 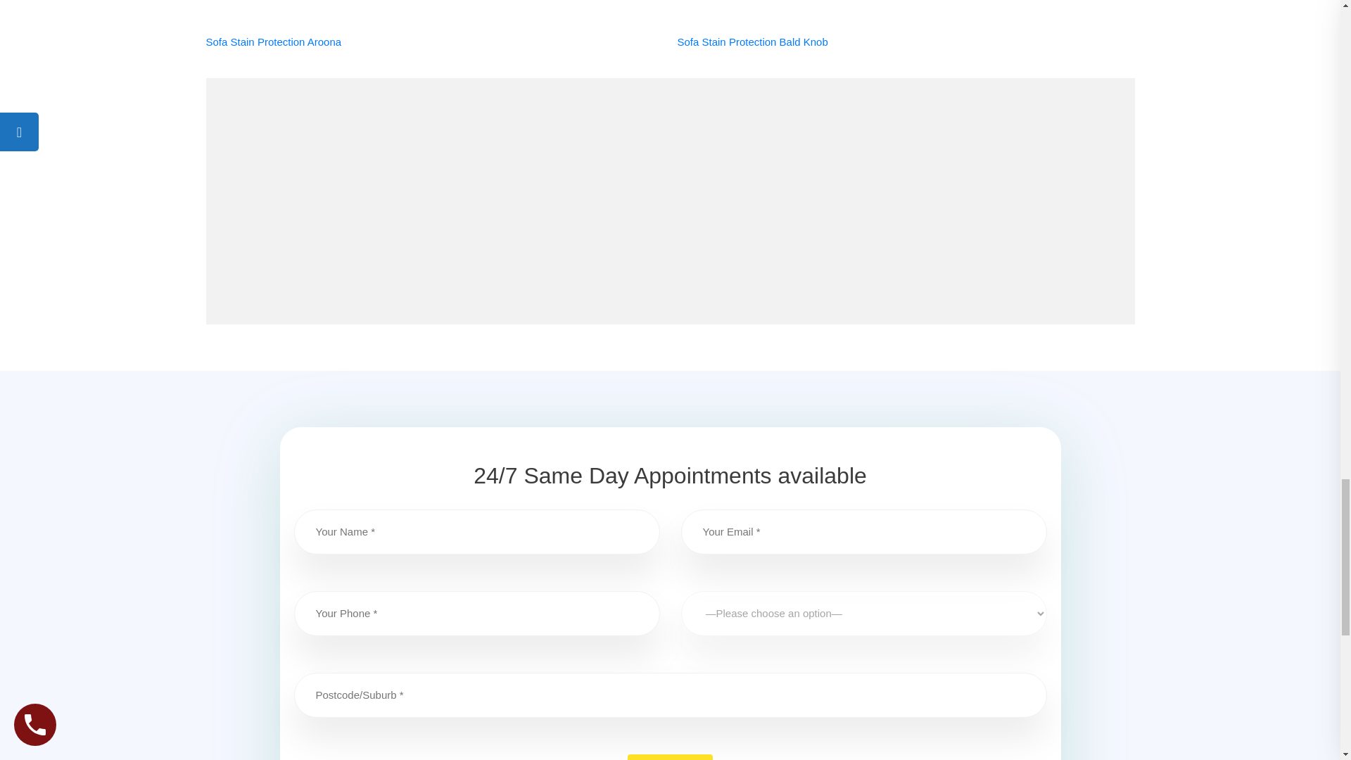 What do you see at coordinates (273, 42) in the screenshot?
I see `Sofa Stain Protection Aroona` at bounding box center [273, 42].